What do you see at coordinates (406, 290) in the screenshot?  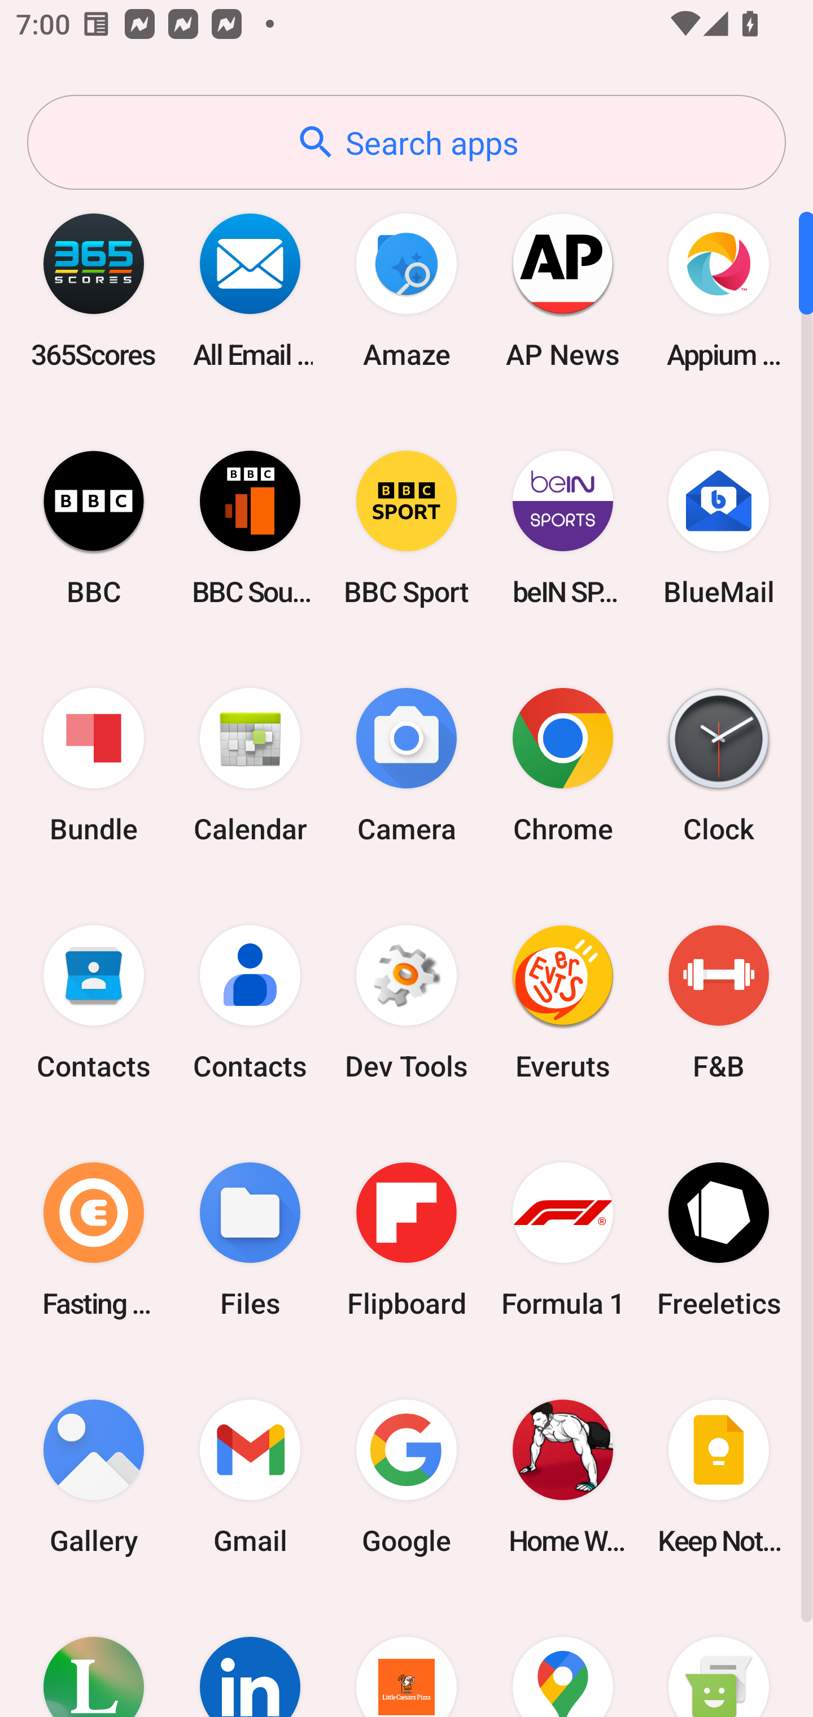 I see `Amaze` at bounding box center [406, 290].